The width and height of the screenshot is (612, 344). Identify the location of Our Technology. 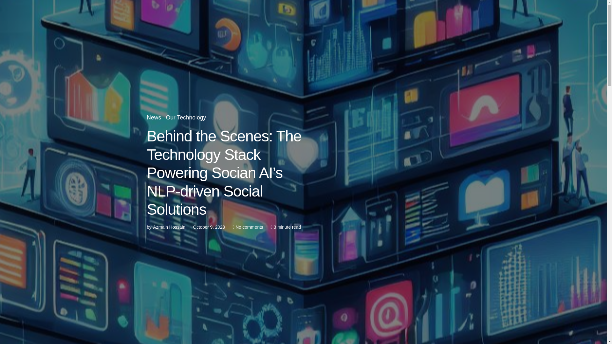
(186, 118).